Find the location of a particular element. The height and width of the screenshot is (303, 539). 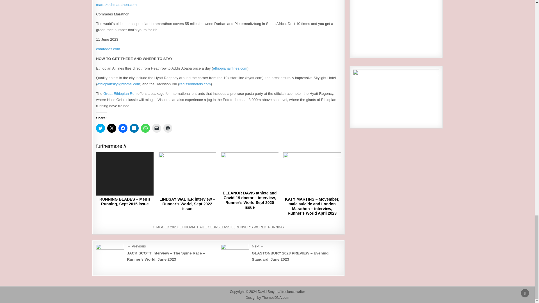

ethiopianairlines.com is located at coordinates (230, 68).